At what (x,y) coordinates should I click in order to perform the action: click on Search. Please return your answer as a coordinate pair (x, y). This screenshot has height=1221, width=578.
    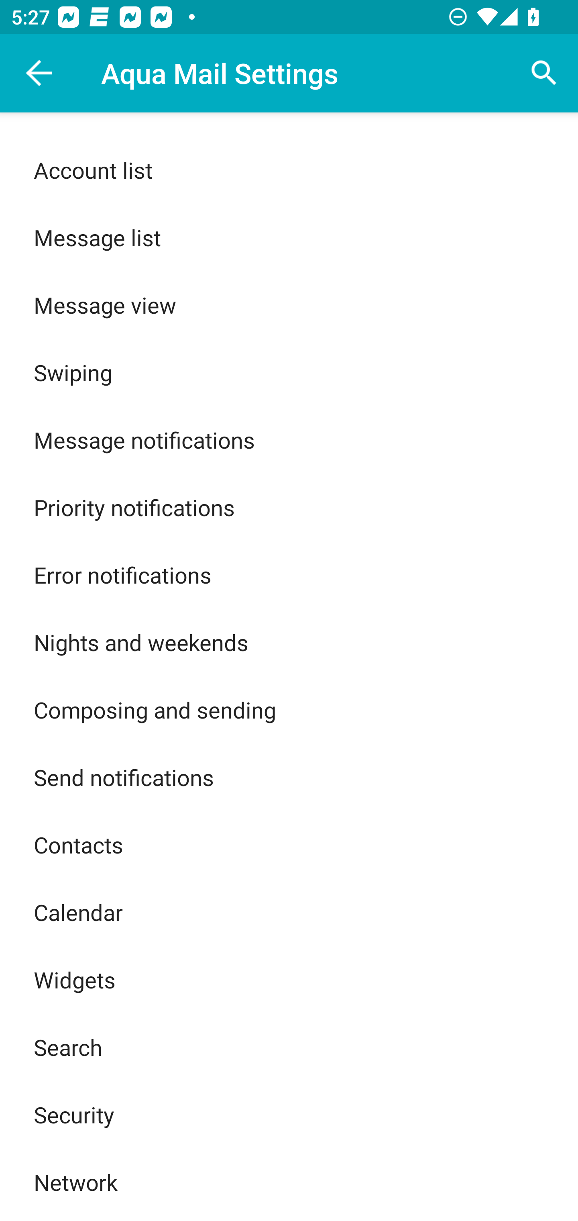
    Looking at the image, I should click on (544, 73).